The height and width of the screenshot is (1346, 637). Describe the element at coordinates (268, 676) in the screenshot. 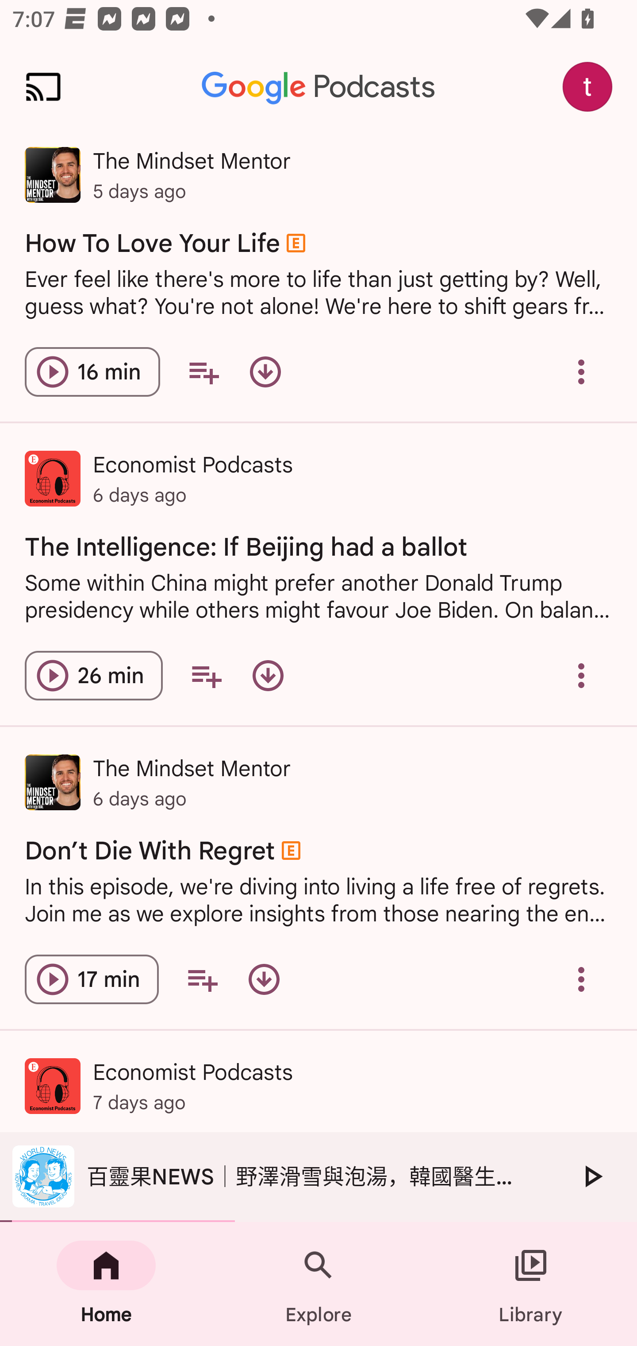

I see `Download episode` at that location.